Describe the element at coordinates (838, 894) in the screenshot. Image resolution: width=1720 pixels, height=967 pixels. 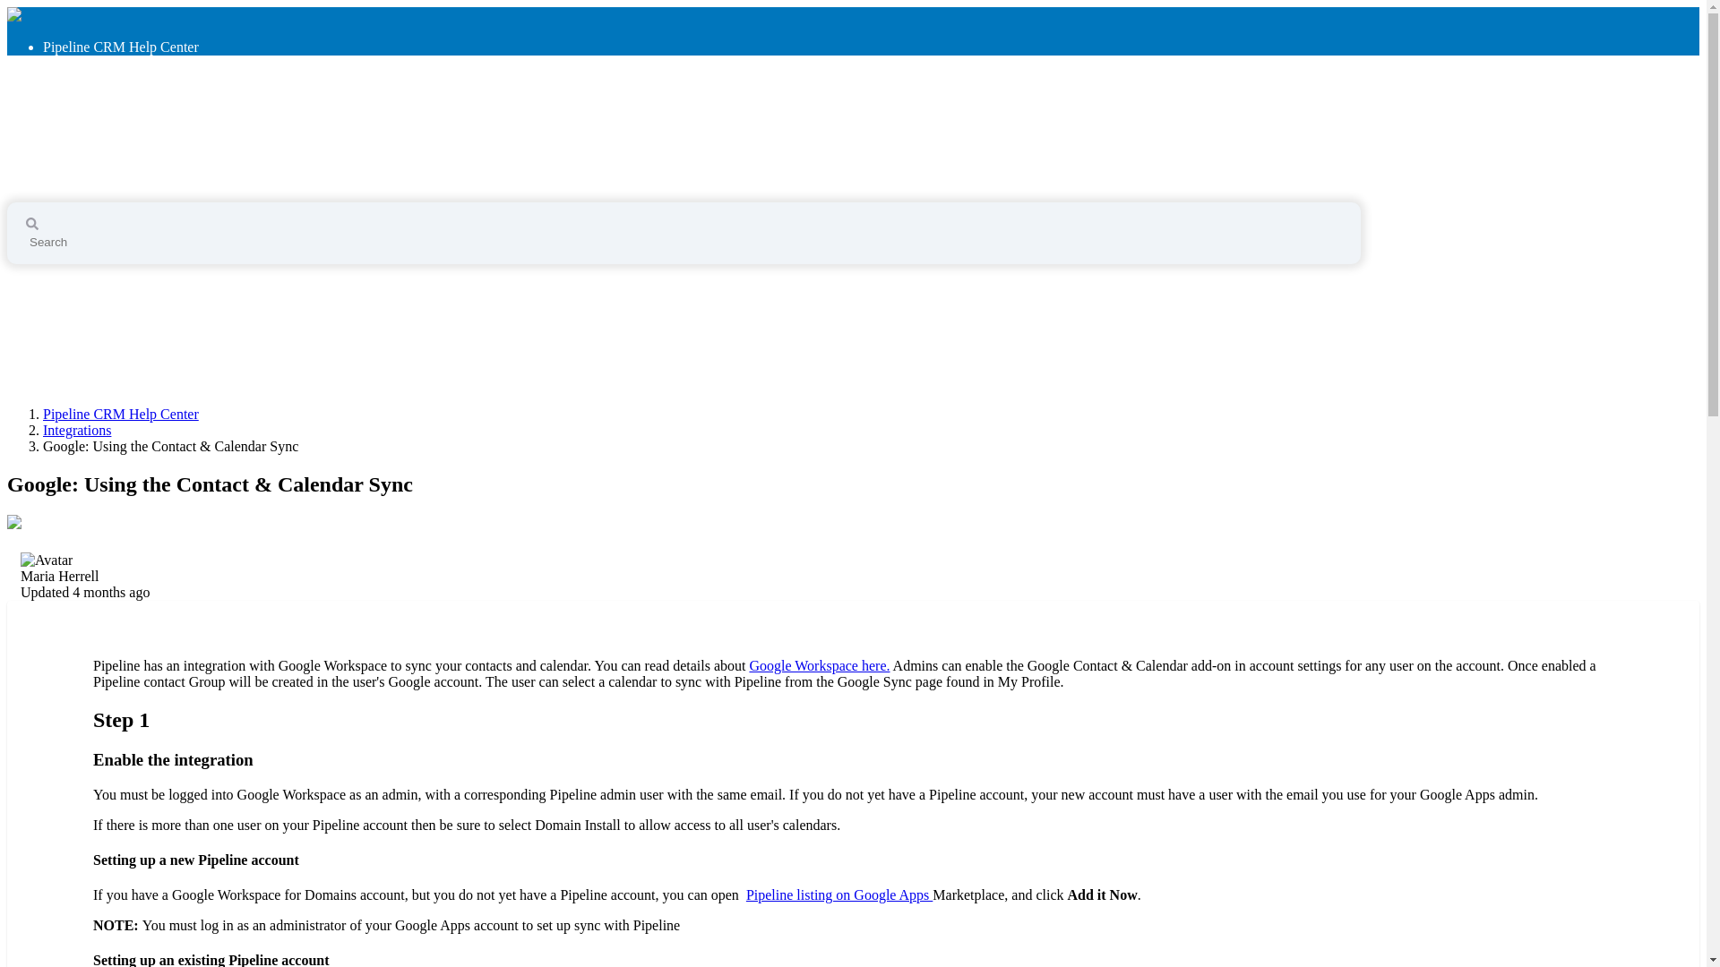
I see `Pipeline listing on Google Apps ` at that location.